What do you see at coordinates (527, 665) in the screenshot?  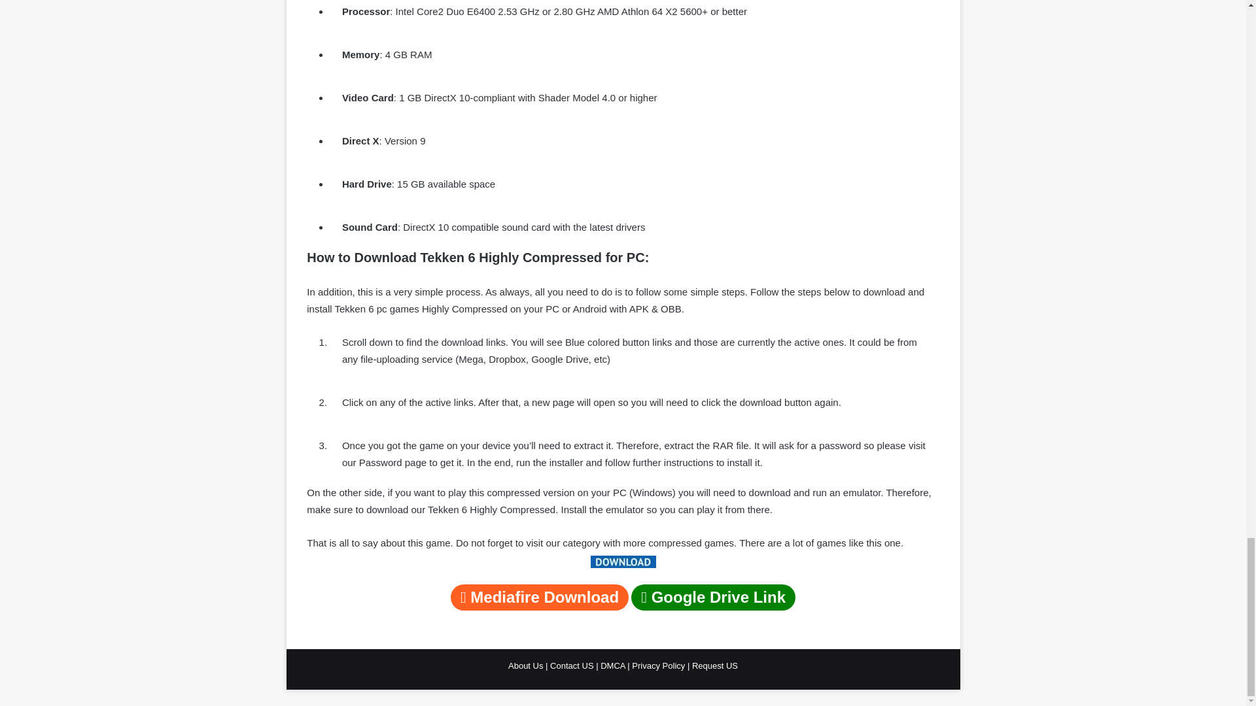 I see `About Us` at bounding box center [527, 665].